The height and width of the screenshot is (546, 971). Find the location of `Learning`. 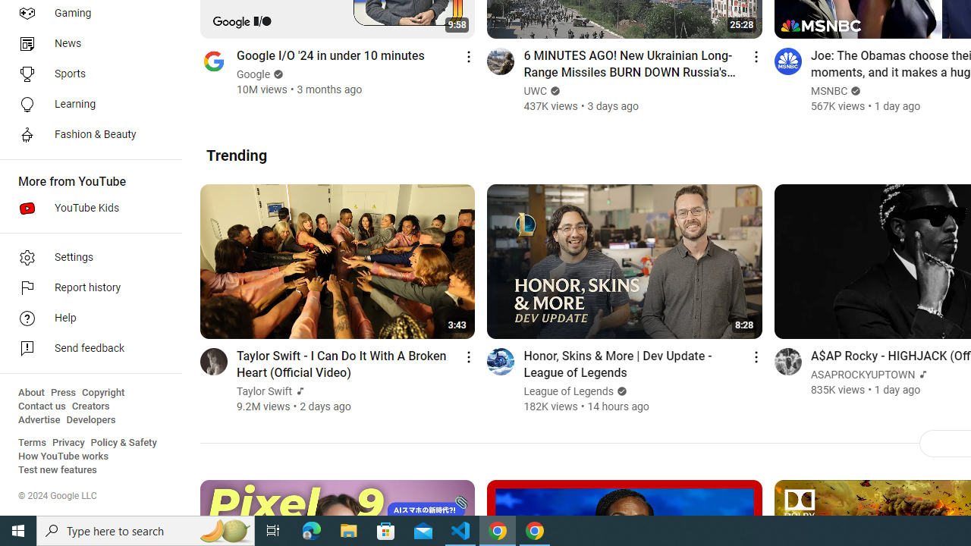

Learning is located at coordinates (86, 105).